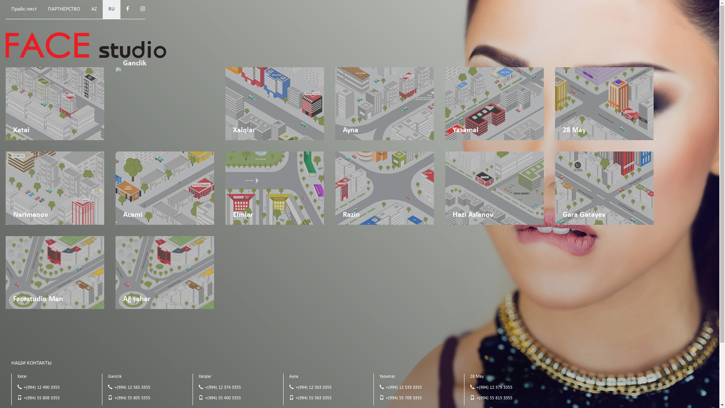 Image resolution: width=725 pixels, height=408 pixels. I want to click on Ayna, so click(384, 104).